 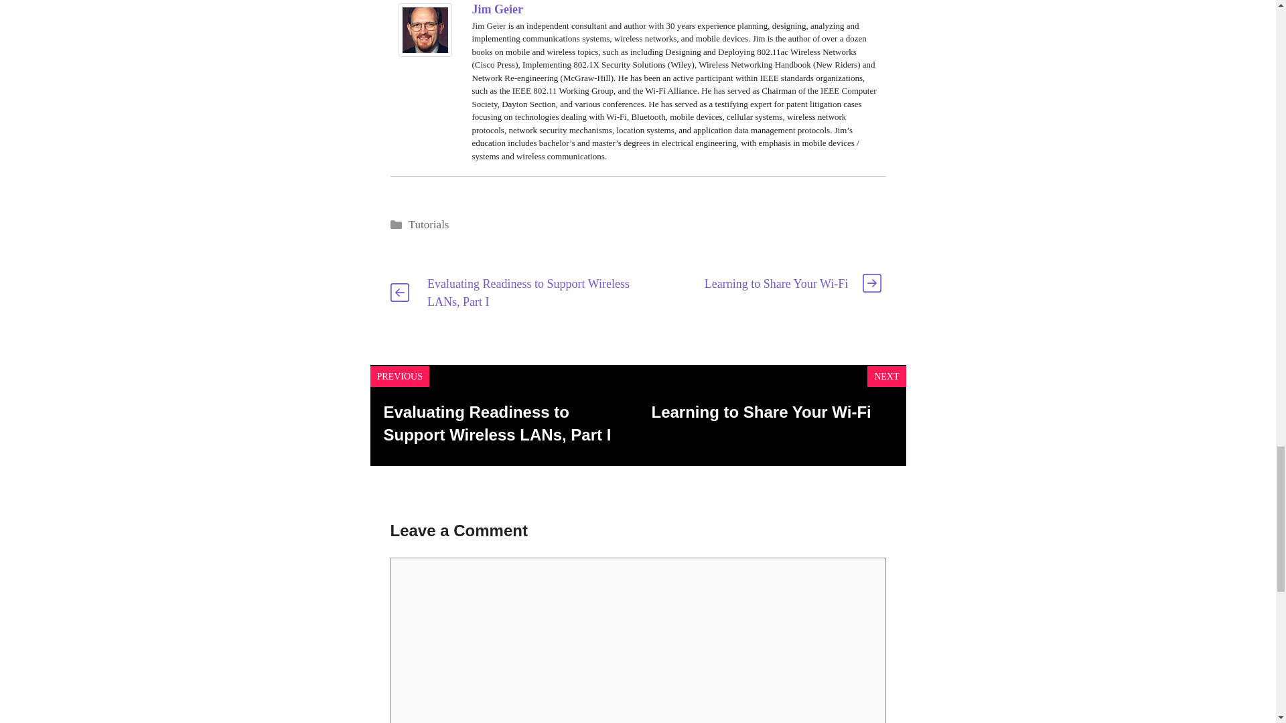 I want to click on Evaluating Readiness to Support Wireless LANs, Part I, so click(x=497, y=423).